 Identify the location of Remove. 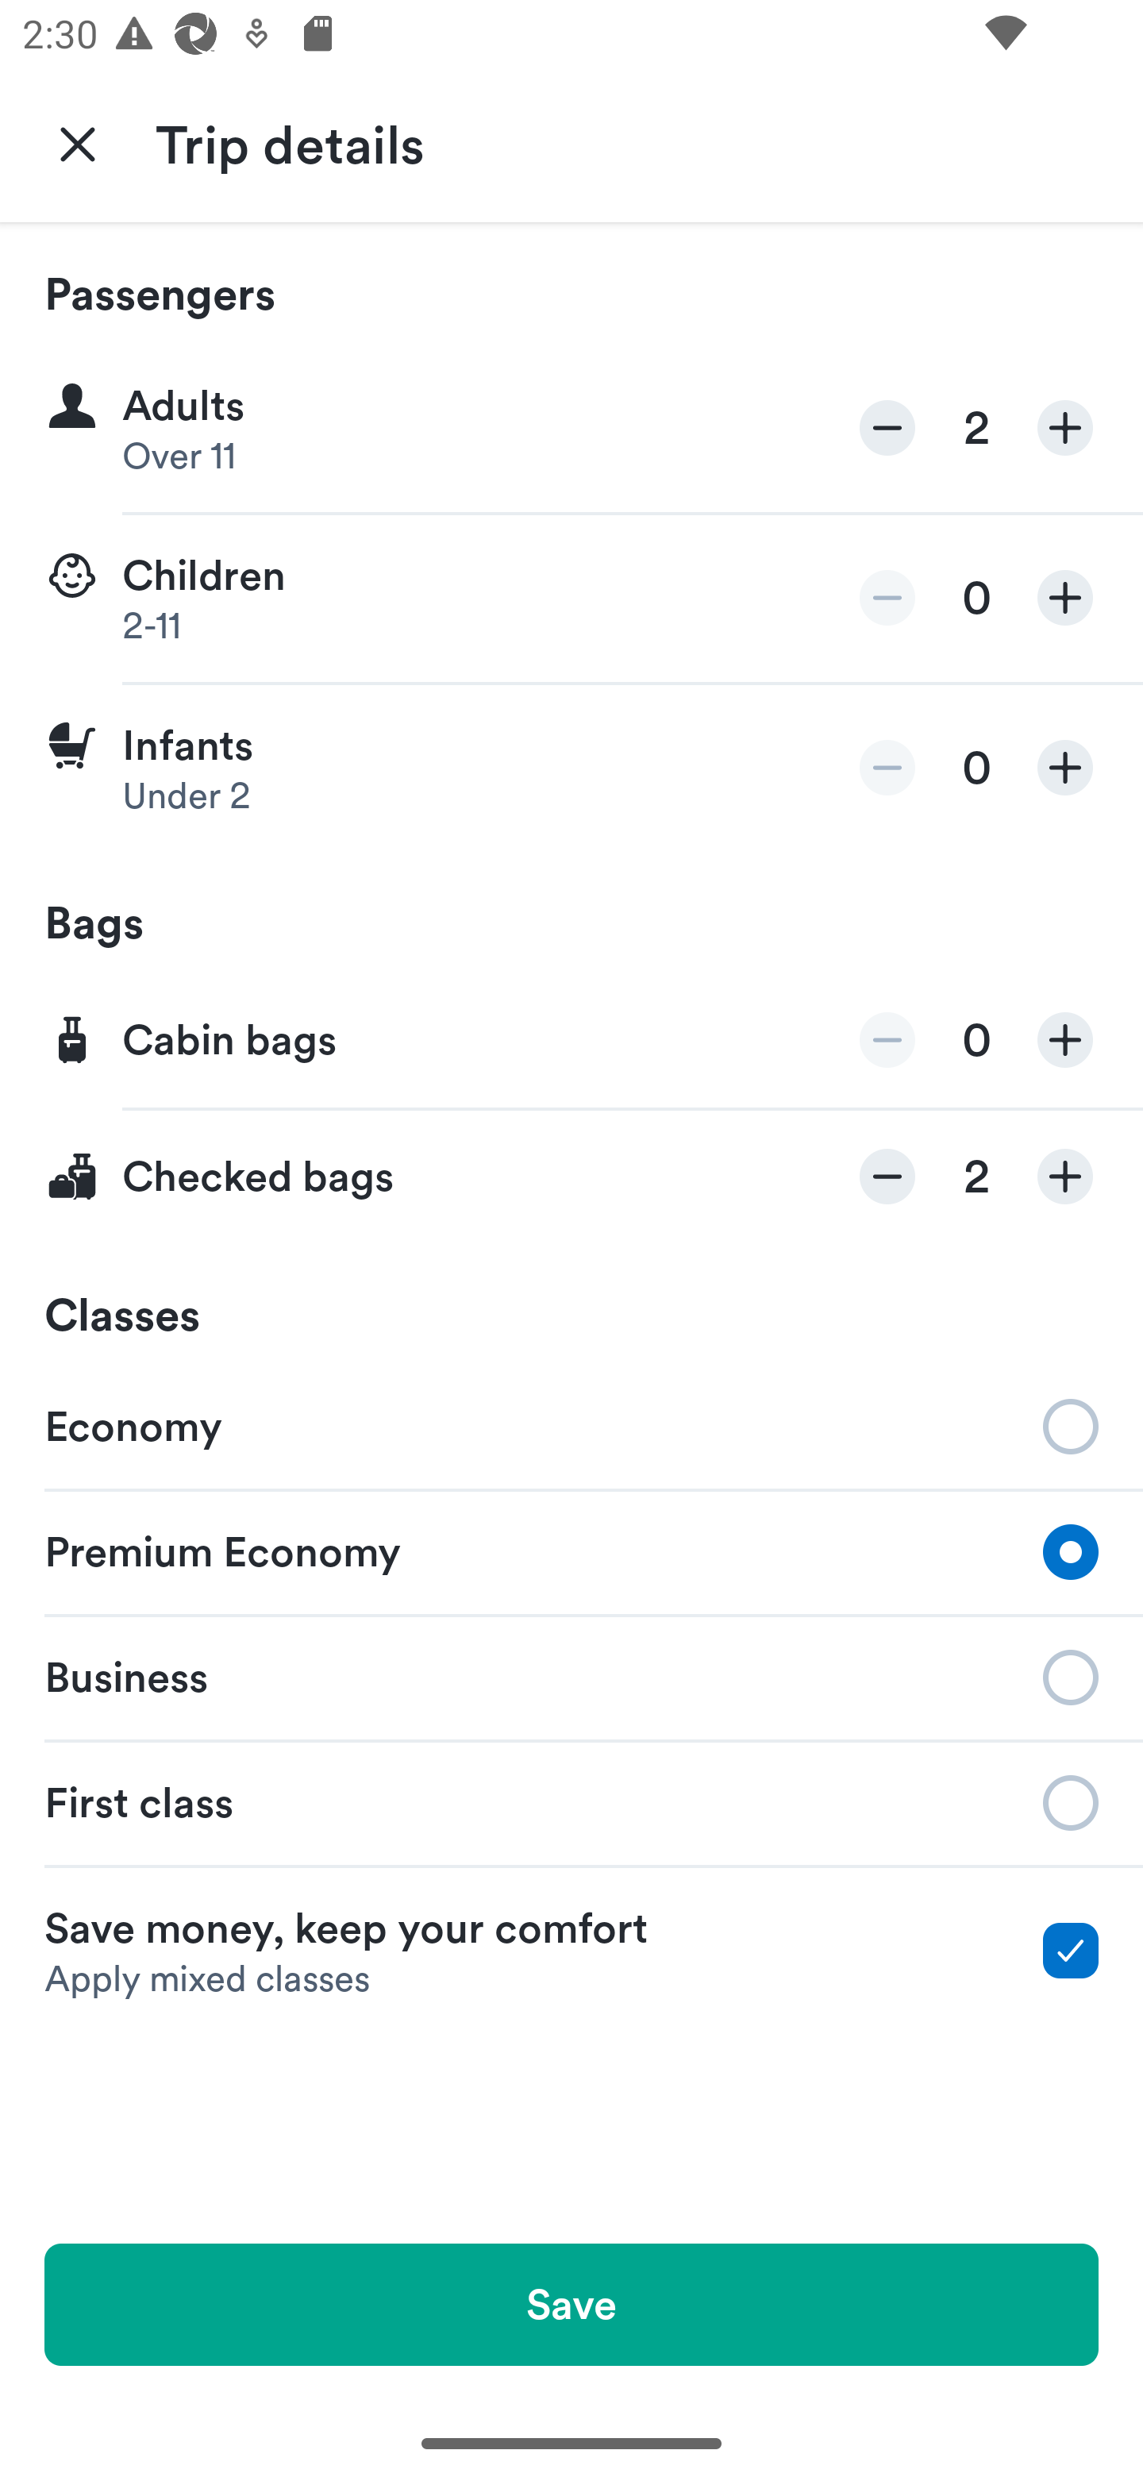
(887, 1040).